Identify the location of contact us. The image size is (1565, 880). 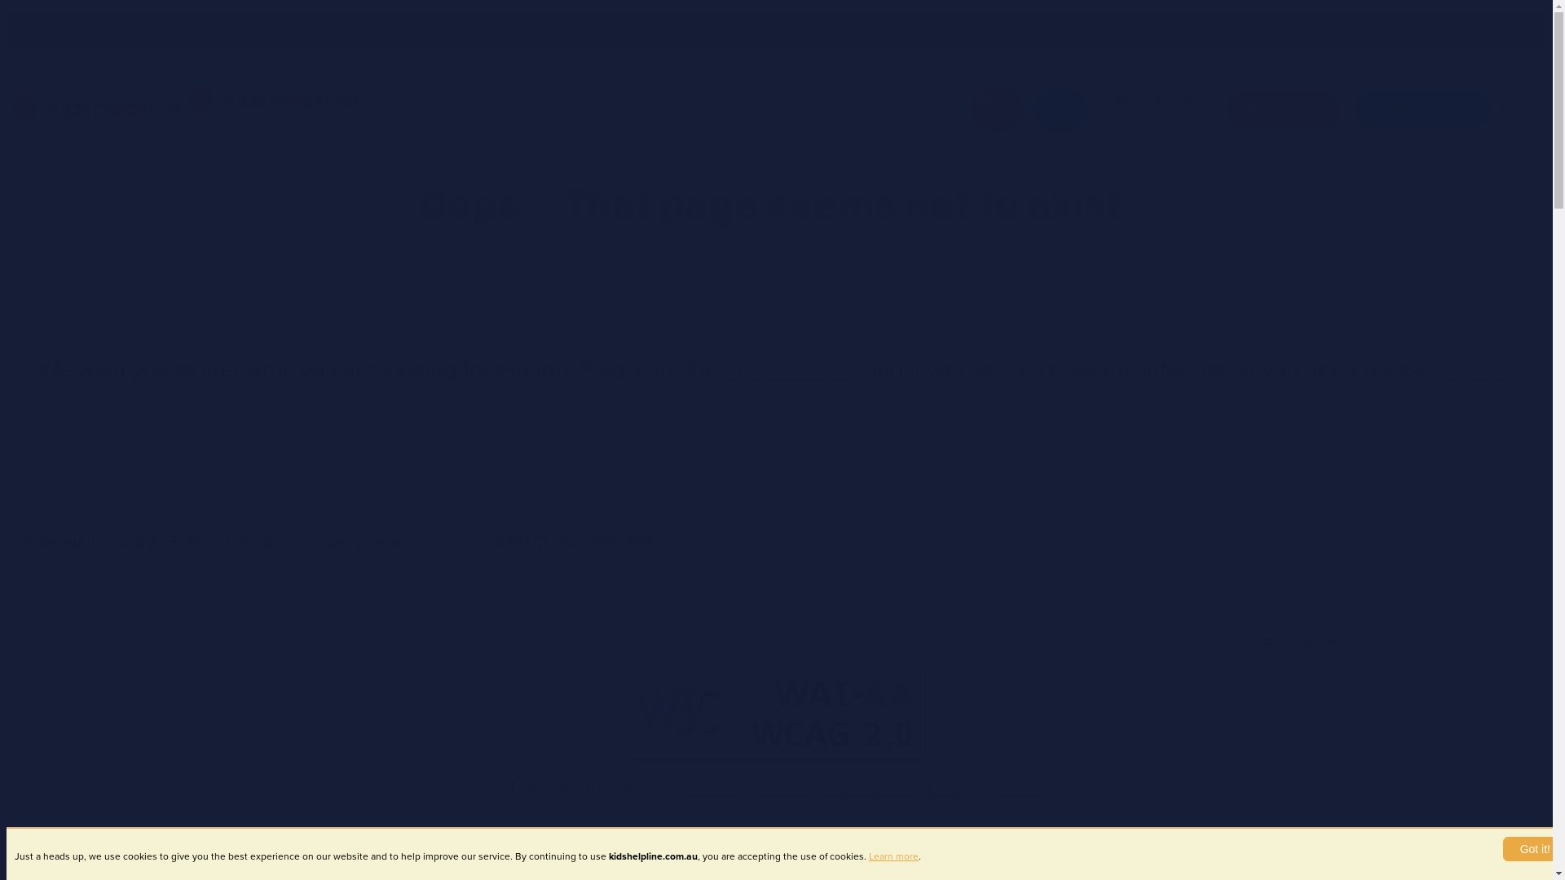
(775, 385).